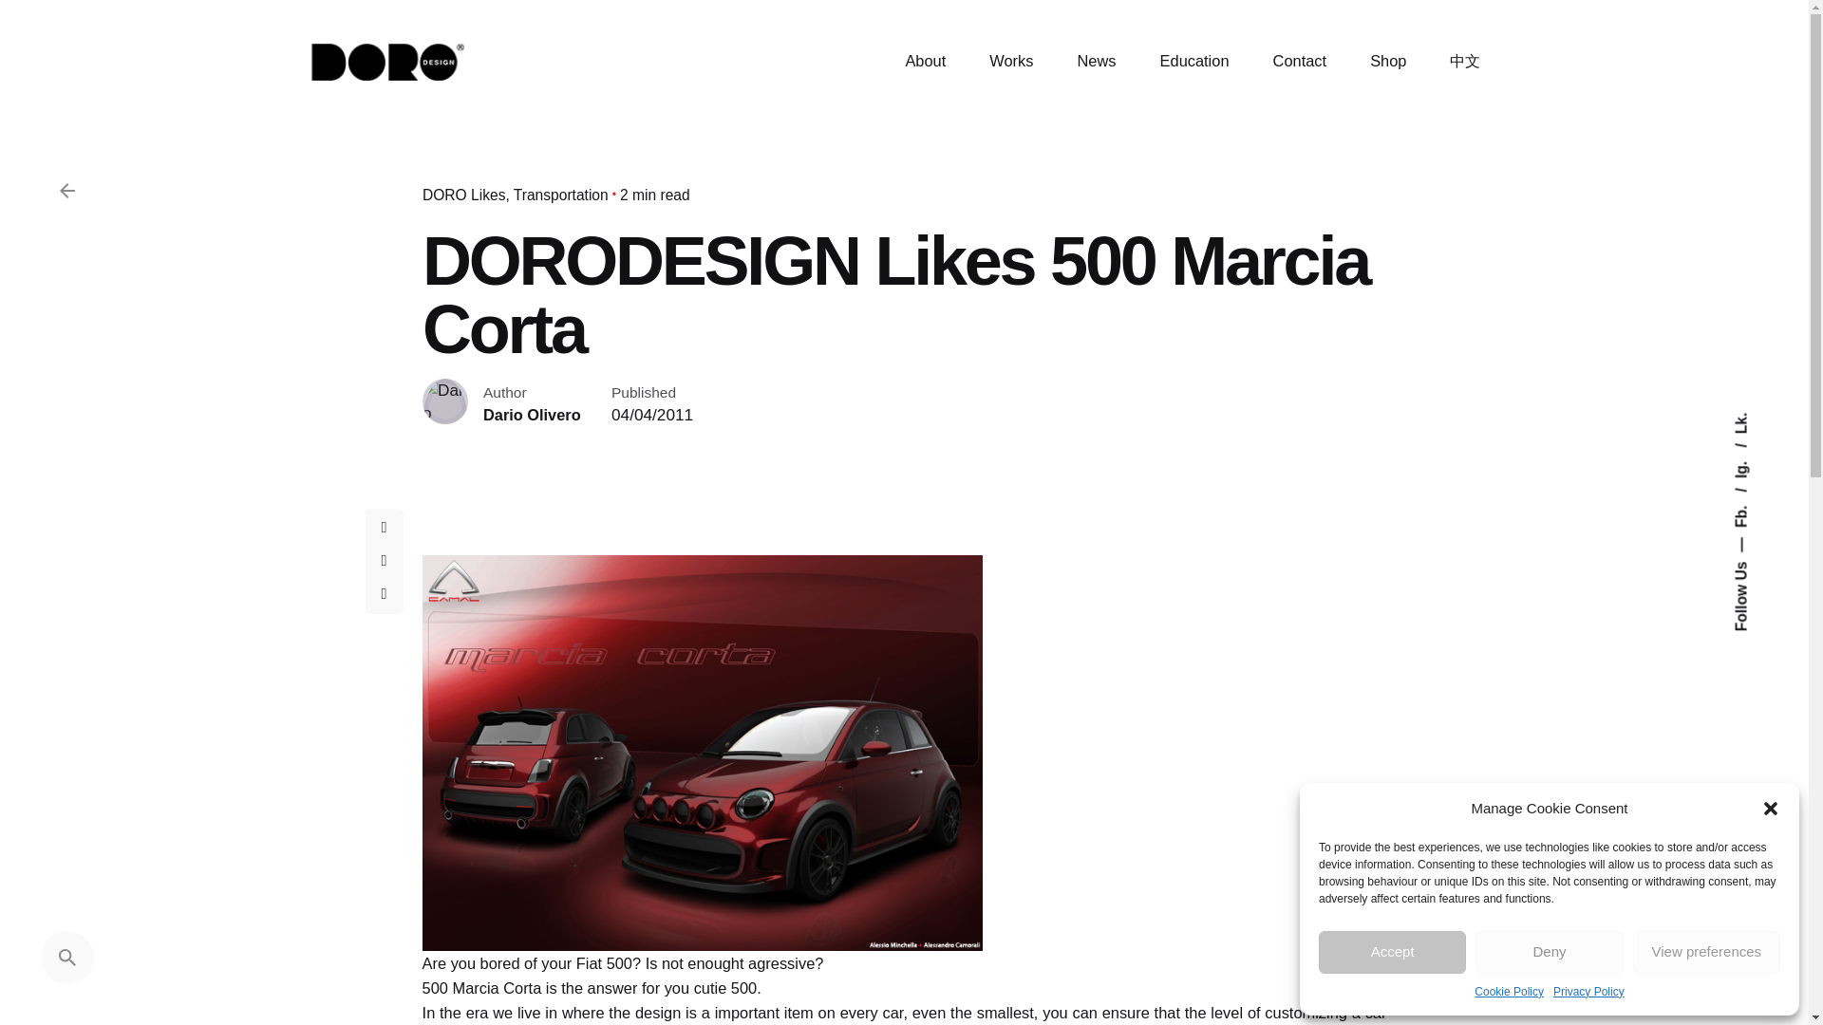  Describe the element at coordinates (1392, 952) in the screenshot. I see `Accept` at that location.